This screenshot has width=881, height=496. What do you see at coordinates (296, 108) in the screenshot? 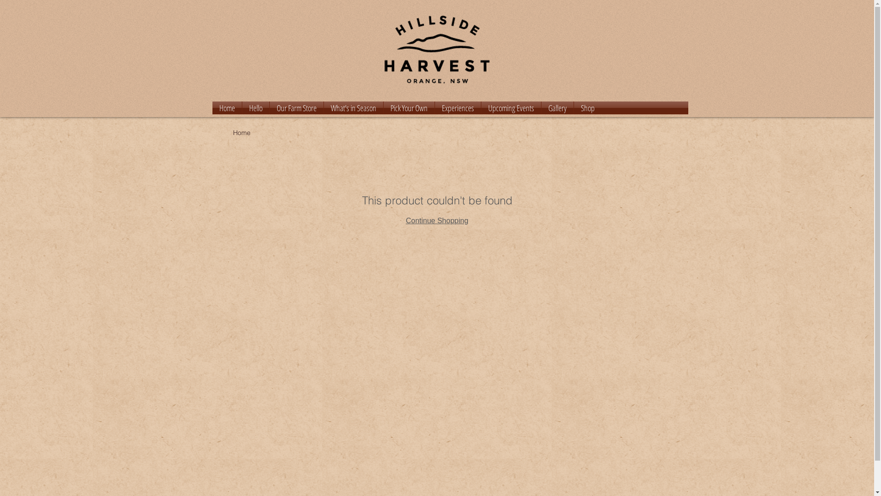
I see `Our Farm Store` at bounding box center [296, 108].